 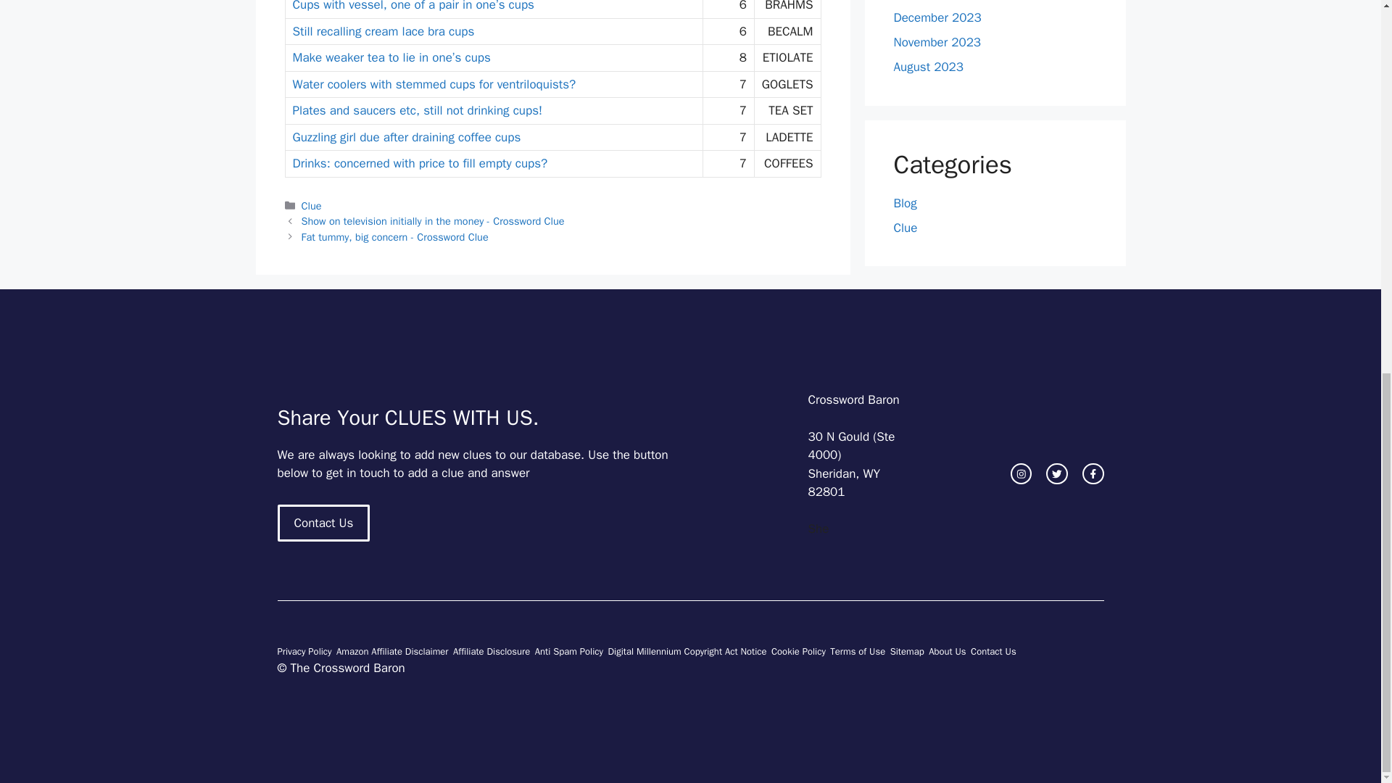 What do you see at coordinates (418, 110) in the screenshot?
I see `Plates and saucers etc, still not drinking cups!` at bounding box center [418, 110].